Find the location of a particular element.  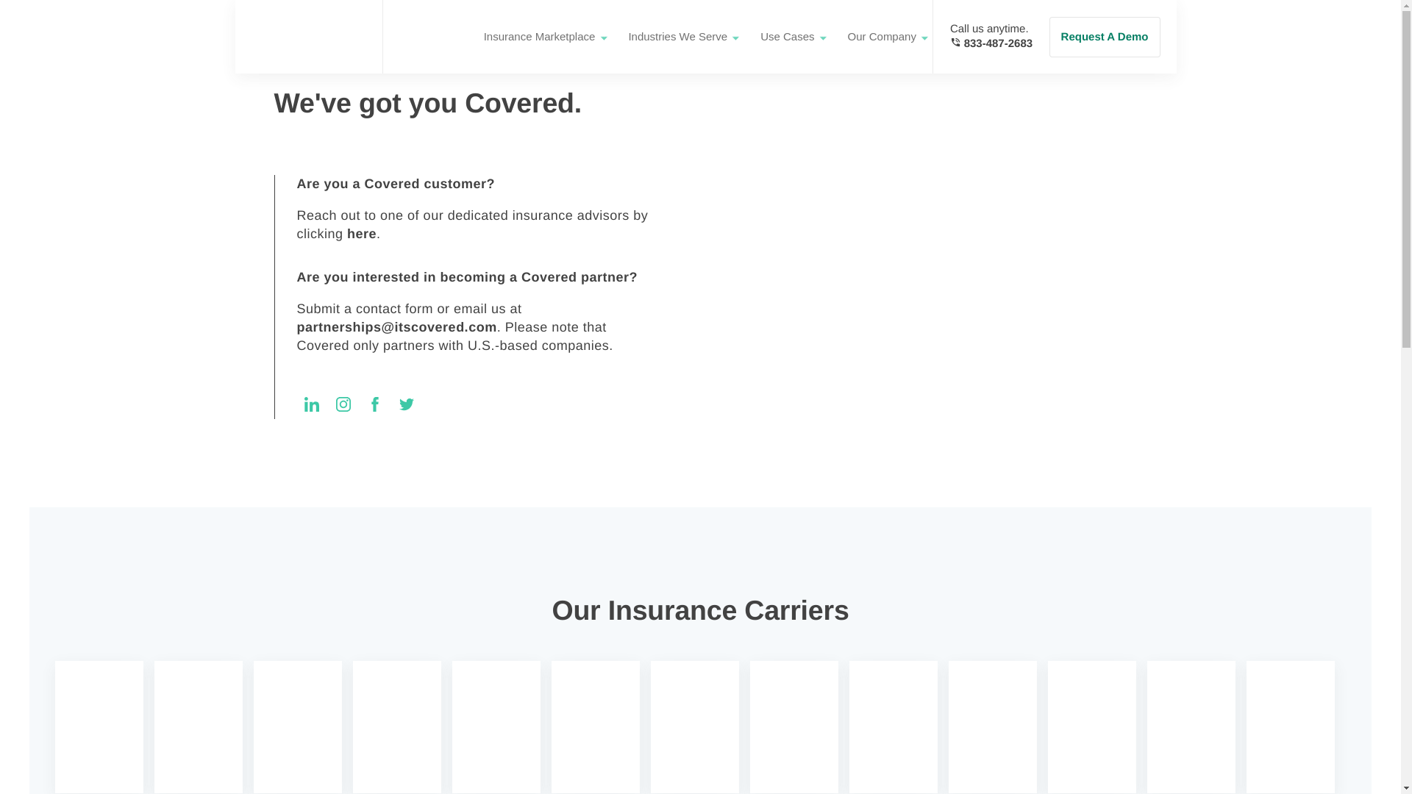

Our Company is located at coordinates (881, 37).